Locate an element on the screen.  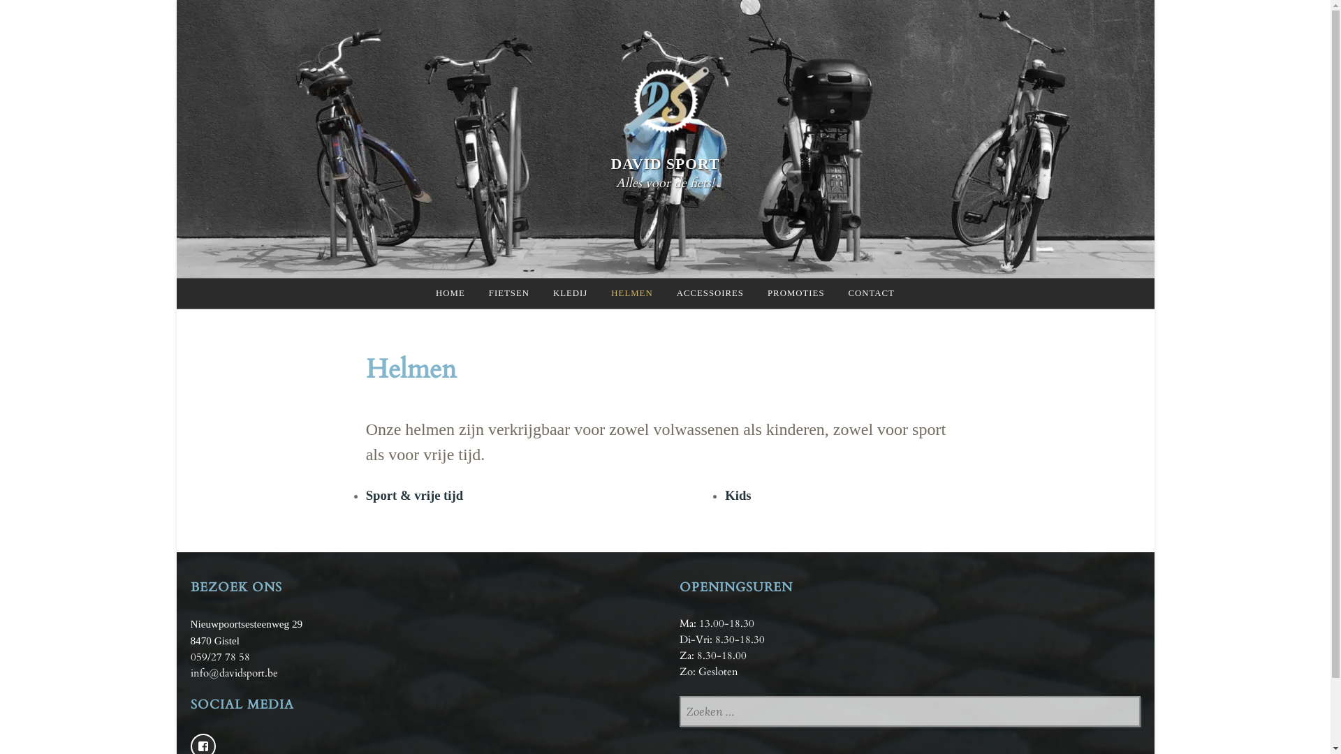
Zoeken is located at coordinates (56, 17).